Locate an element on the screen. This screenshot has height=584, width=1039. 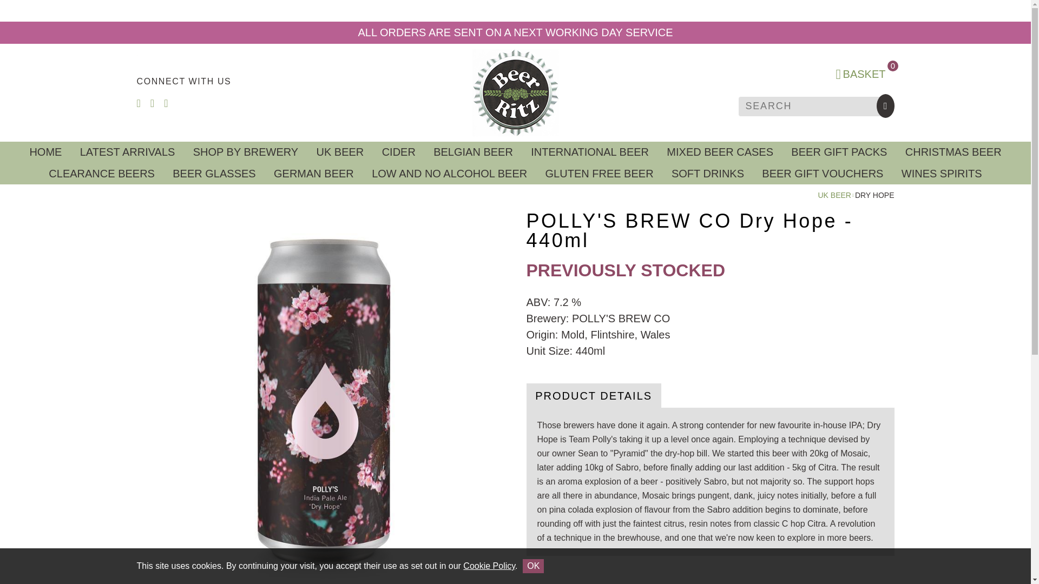
INTERNATIONAL BEER is located at coordinates (590, 152).